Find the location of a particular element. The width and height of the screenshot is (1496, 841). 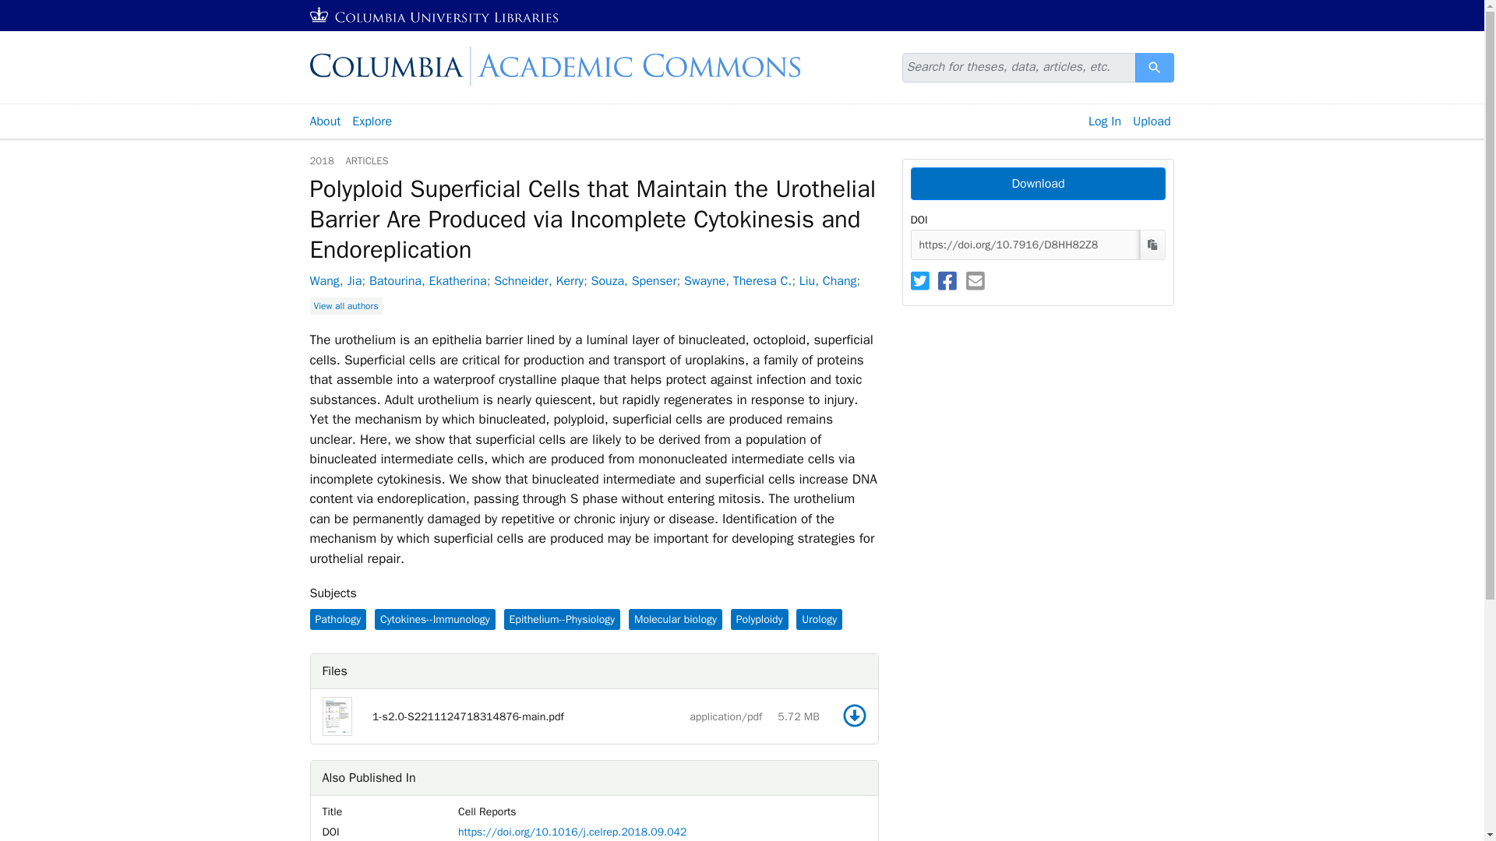

Skip to search is located at coordinates (37, 9).